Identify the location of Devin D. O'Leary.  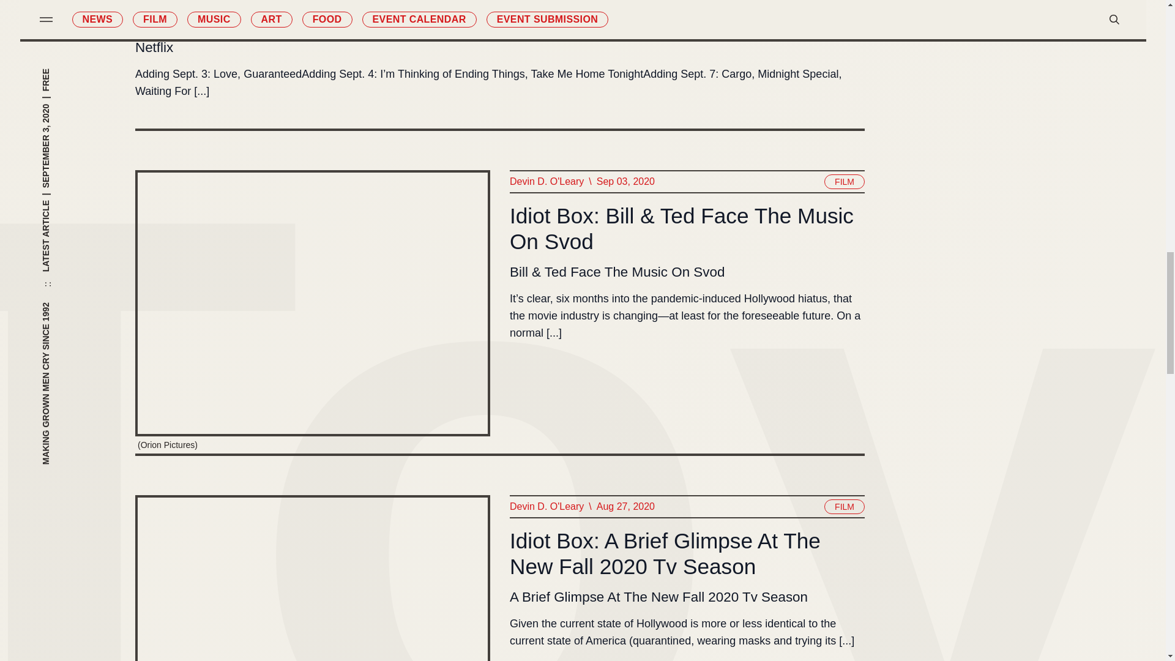
(546, 181).